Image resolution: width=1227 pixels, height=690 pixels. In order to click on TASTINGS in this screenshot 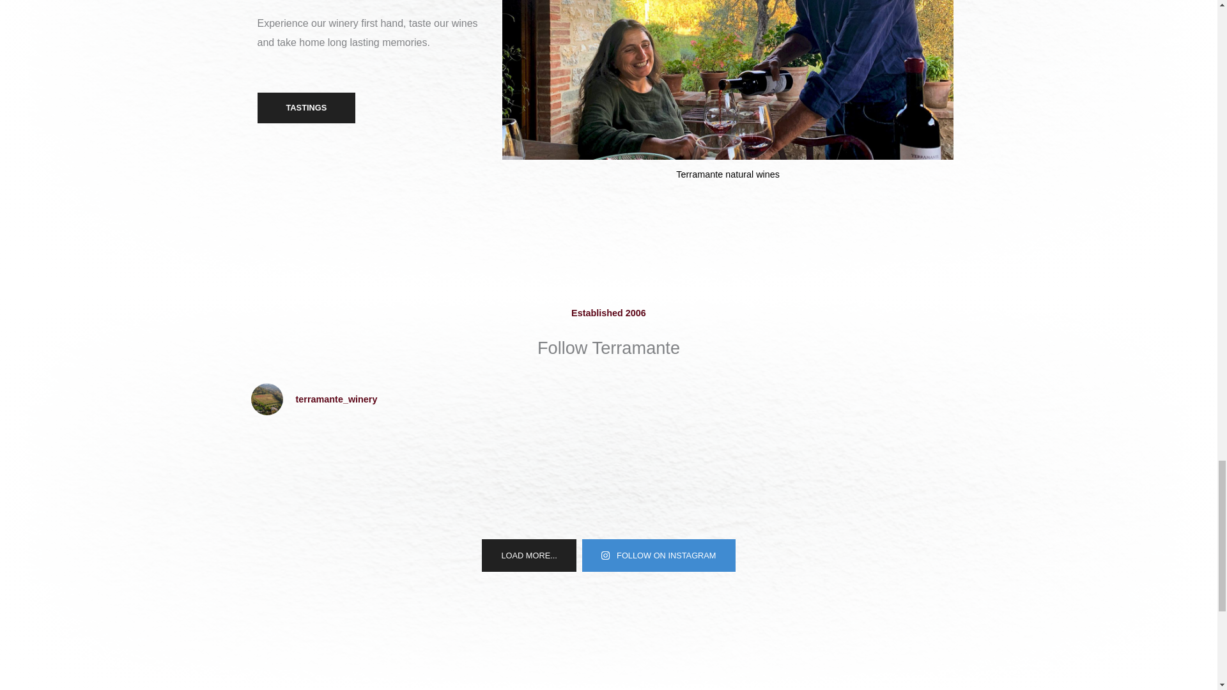, I will do `click(305, 107)`.